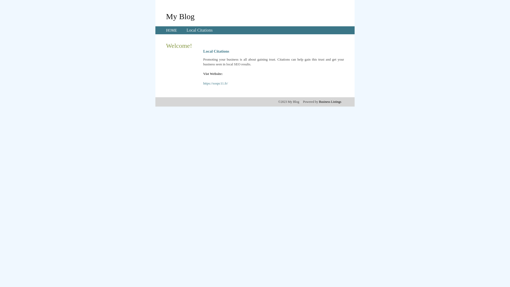 The height and width of the screenshot is (287, 510). Describe the element at coordinates (199, 30) in the screenshot. I see `Local Citations` at that location.